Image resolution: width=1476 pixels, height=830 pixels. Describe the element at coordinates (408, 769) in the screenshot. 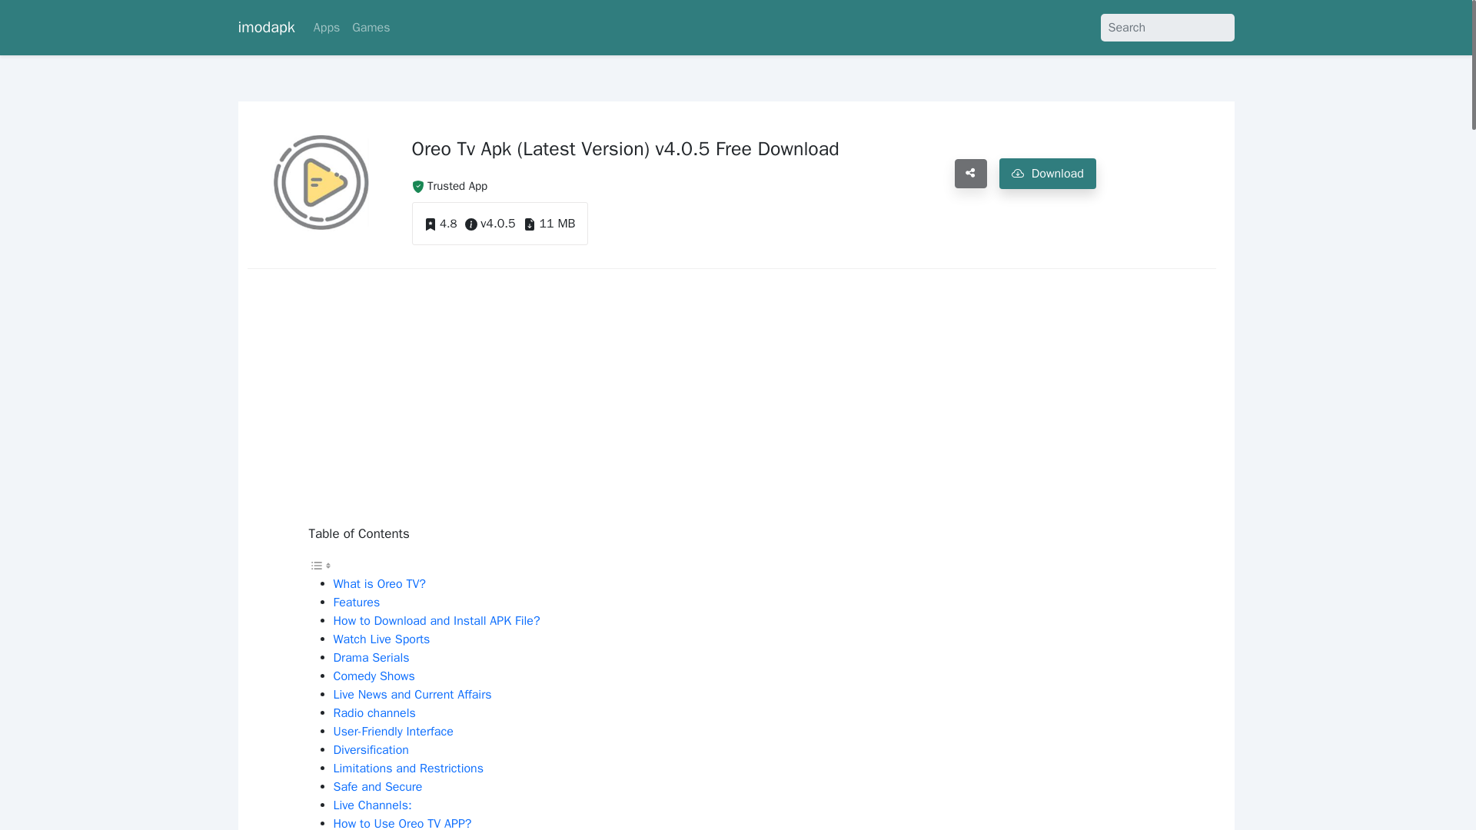

I see `Limitations and Restrictions` at that location.